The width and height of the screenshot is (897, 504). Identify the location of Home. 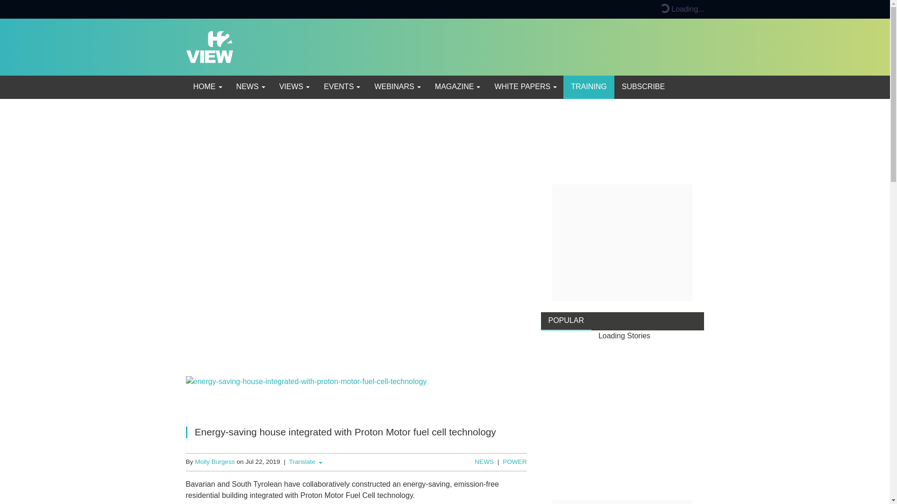
(207, 87).